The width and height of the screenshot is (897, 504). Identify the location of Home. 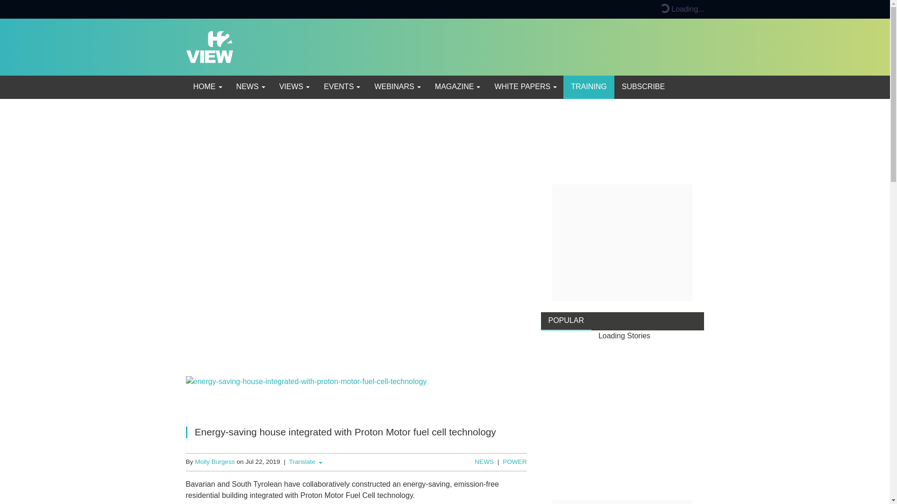
(207, 87).